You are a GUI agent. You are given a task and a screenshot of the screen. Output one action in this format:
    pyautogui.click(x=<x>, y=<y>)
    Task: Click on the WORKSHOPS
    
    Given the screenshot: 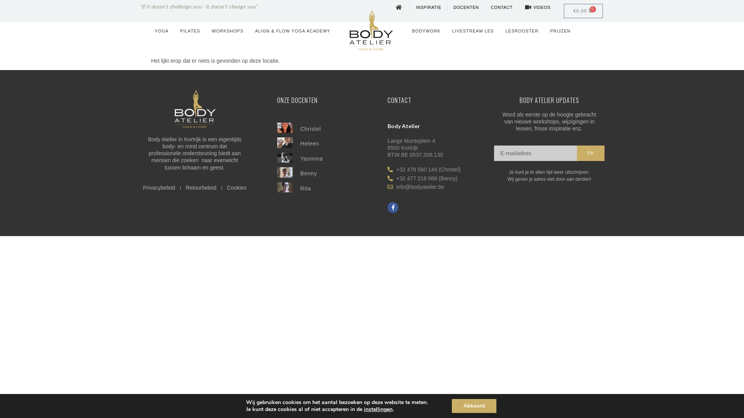 What is the action you would take?
    pyautogui.click(x=228, y=31)
    